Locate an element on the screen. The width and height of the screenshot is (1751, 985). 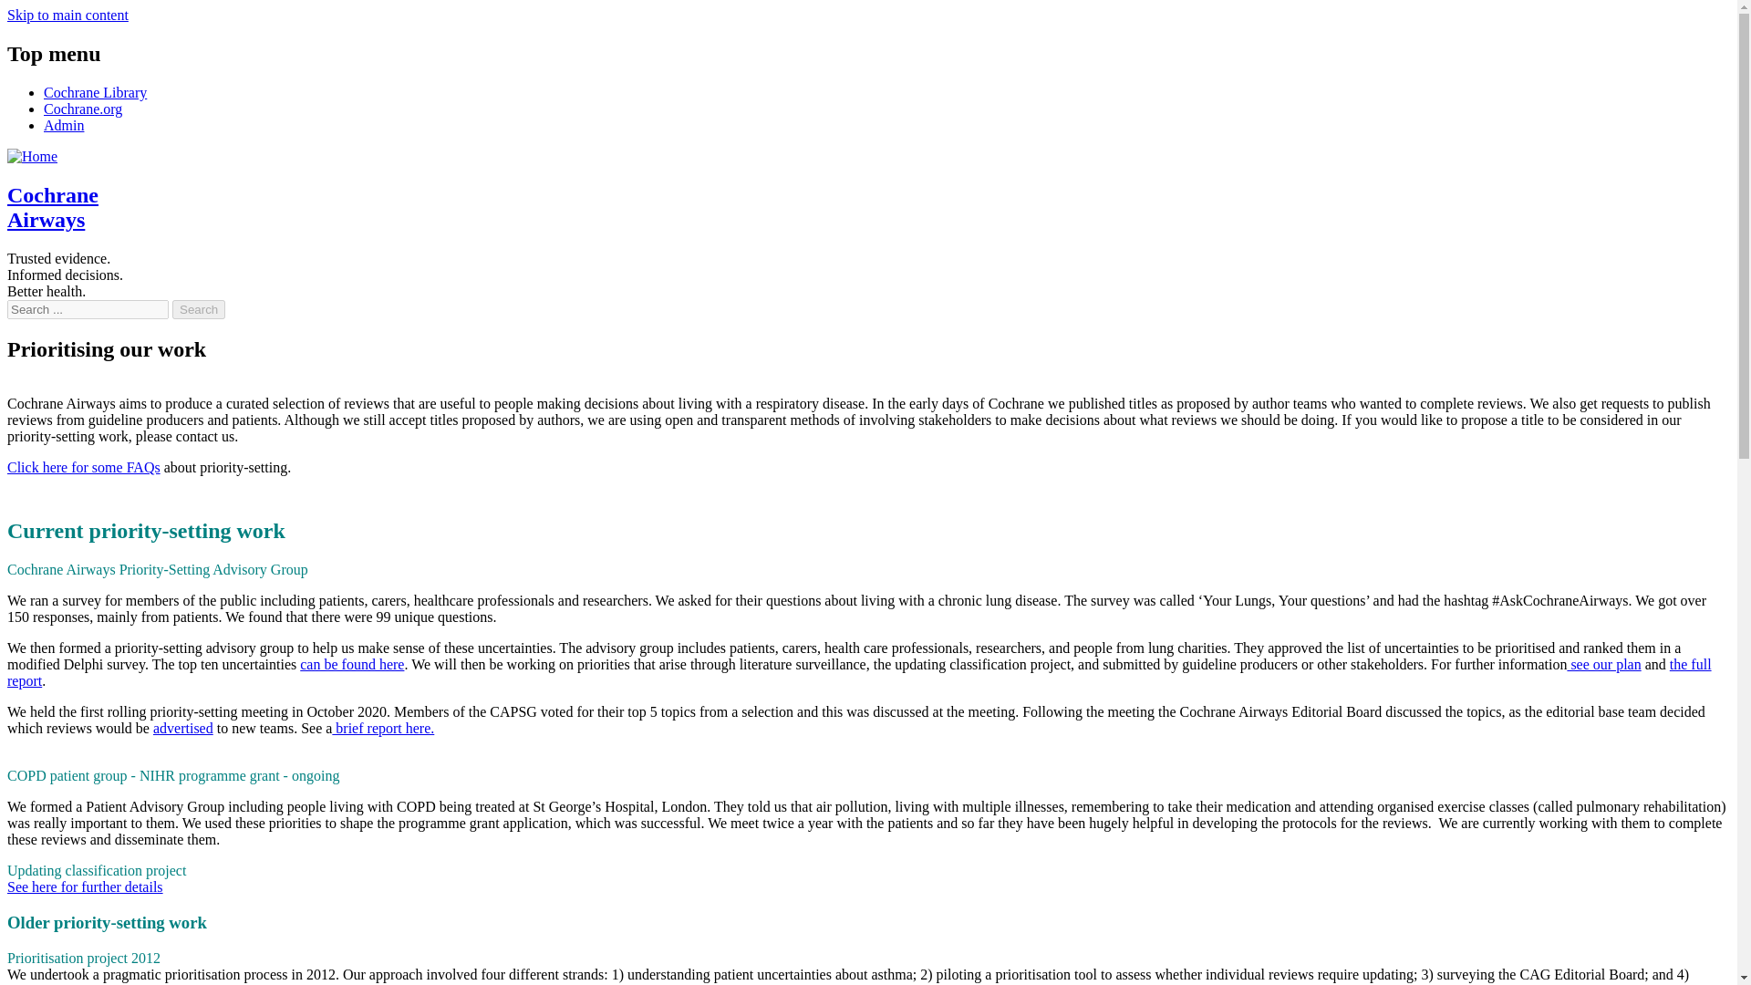
the full report is located at coordinates (859, 672).